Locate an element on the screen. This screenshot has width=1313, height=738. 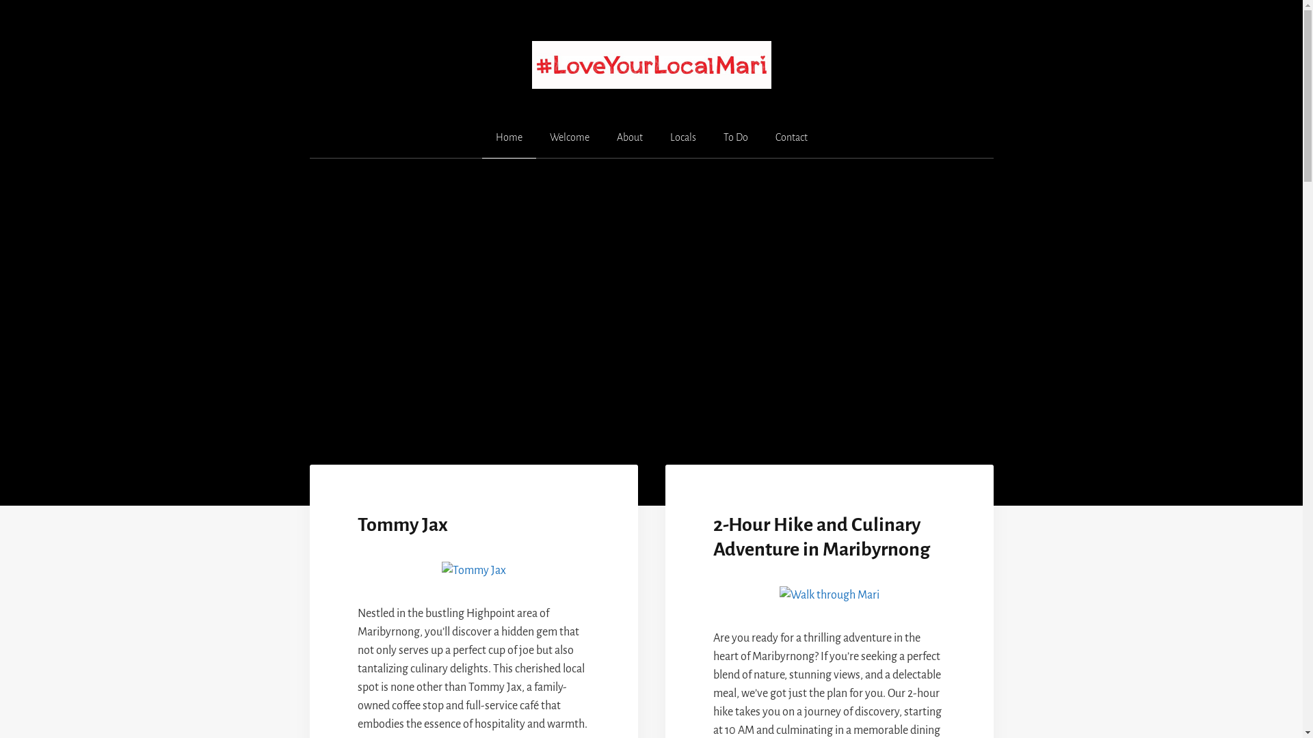
Contact is located at coordinates (792, 138).